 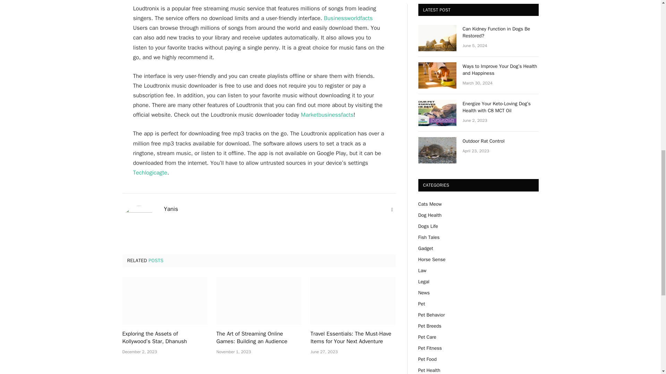 What do you see at coordinates (171, 209) in the screenshot?
I see `Yanis` at bounding box center [171, 209].